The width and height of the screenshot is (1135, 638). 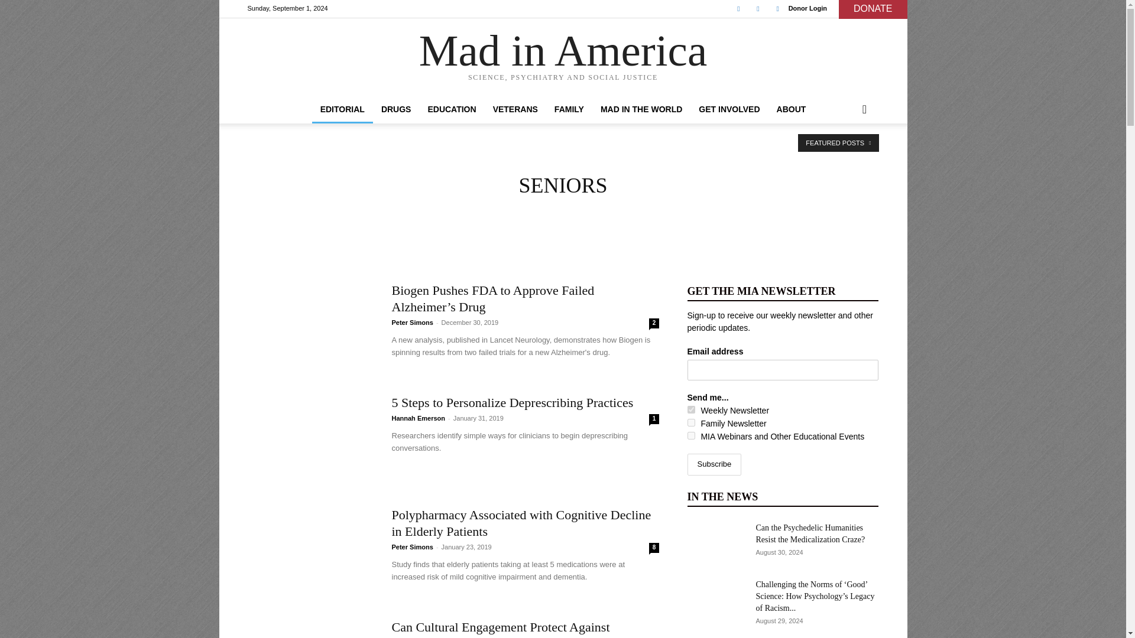 What do you see at coordinates (690, 409) in the screenshot?
I see `a8b577bac2` at bounding box center [690, 409].